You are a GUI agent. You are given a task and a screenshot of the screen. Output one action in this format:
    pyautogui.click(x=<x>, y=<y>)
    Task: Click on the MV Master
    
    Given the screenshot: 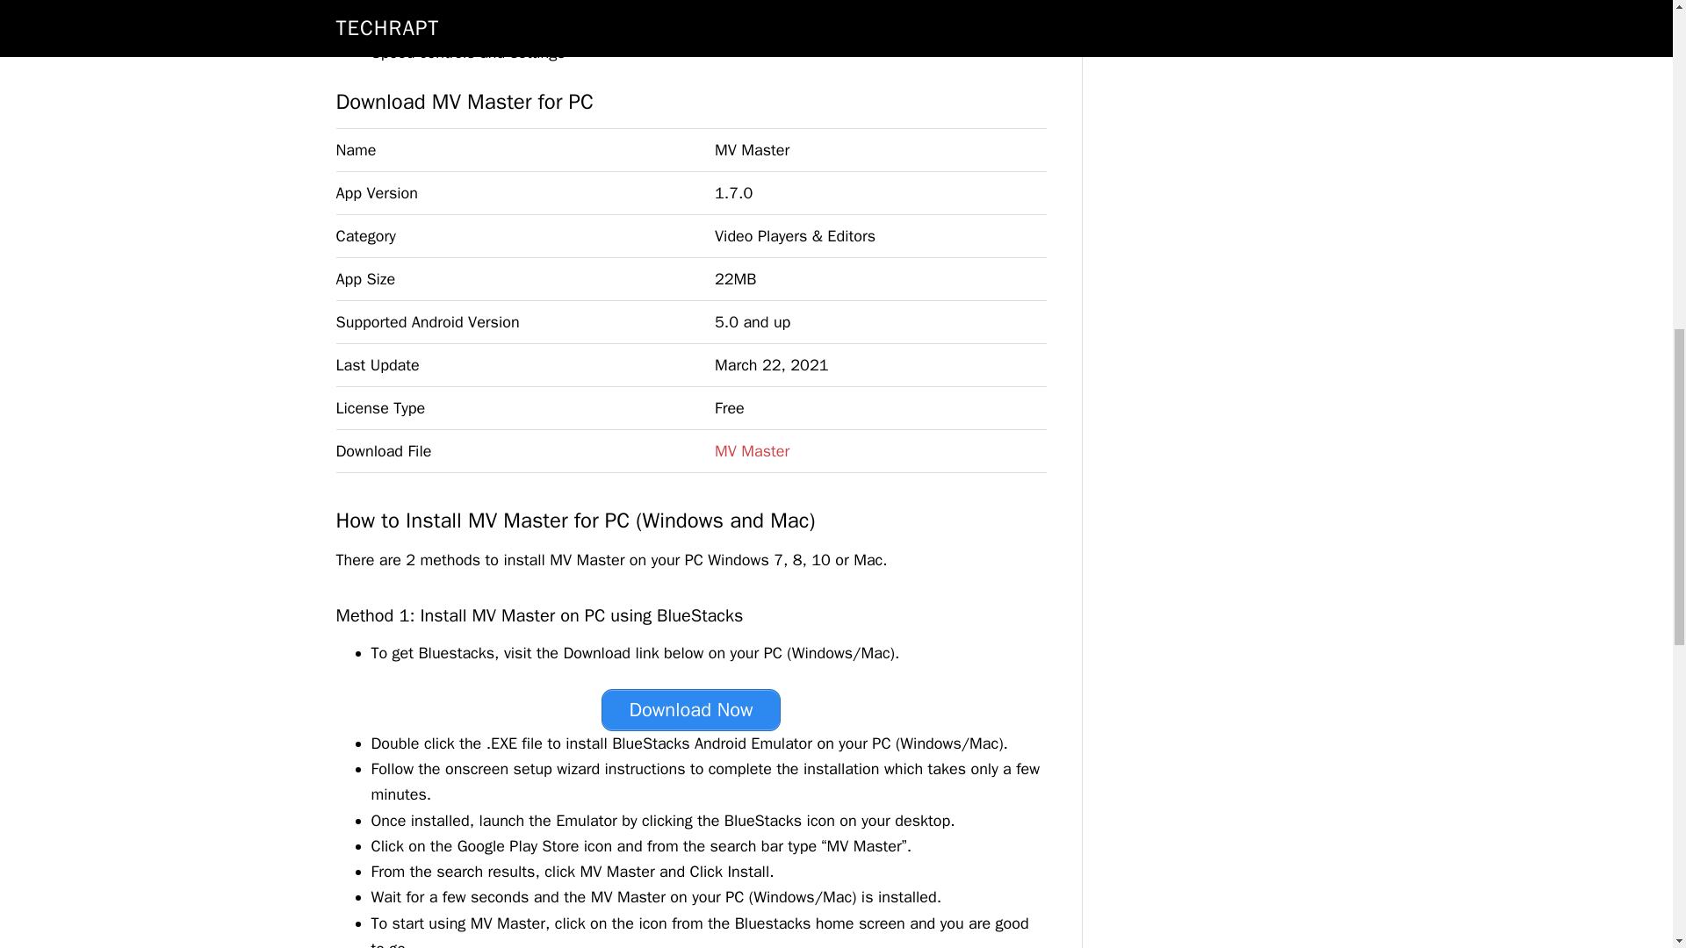 What is the action you would take?
    pyautogui.click(x=752, y=451)
    